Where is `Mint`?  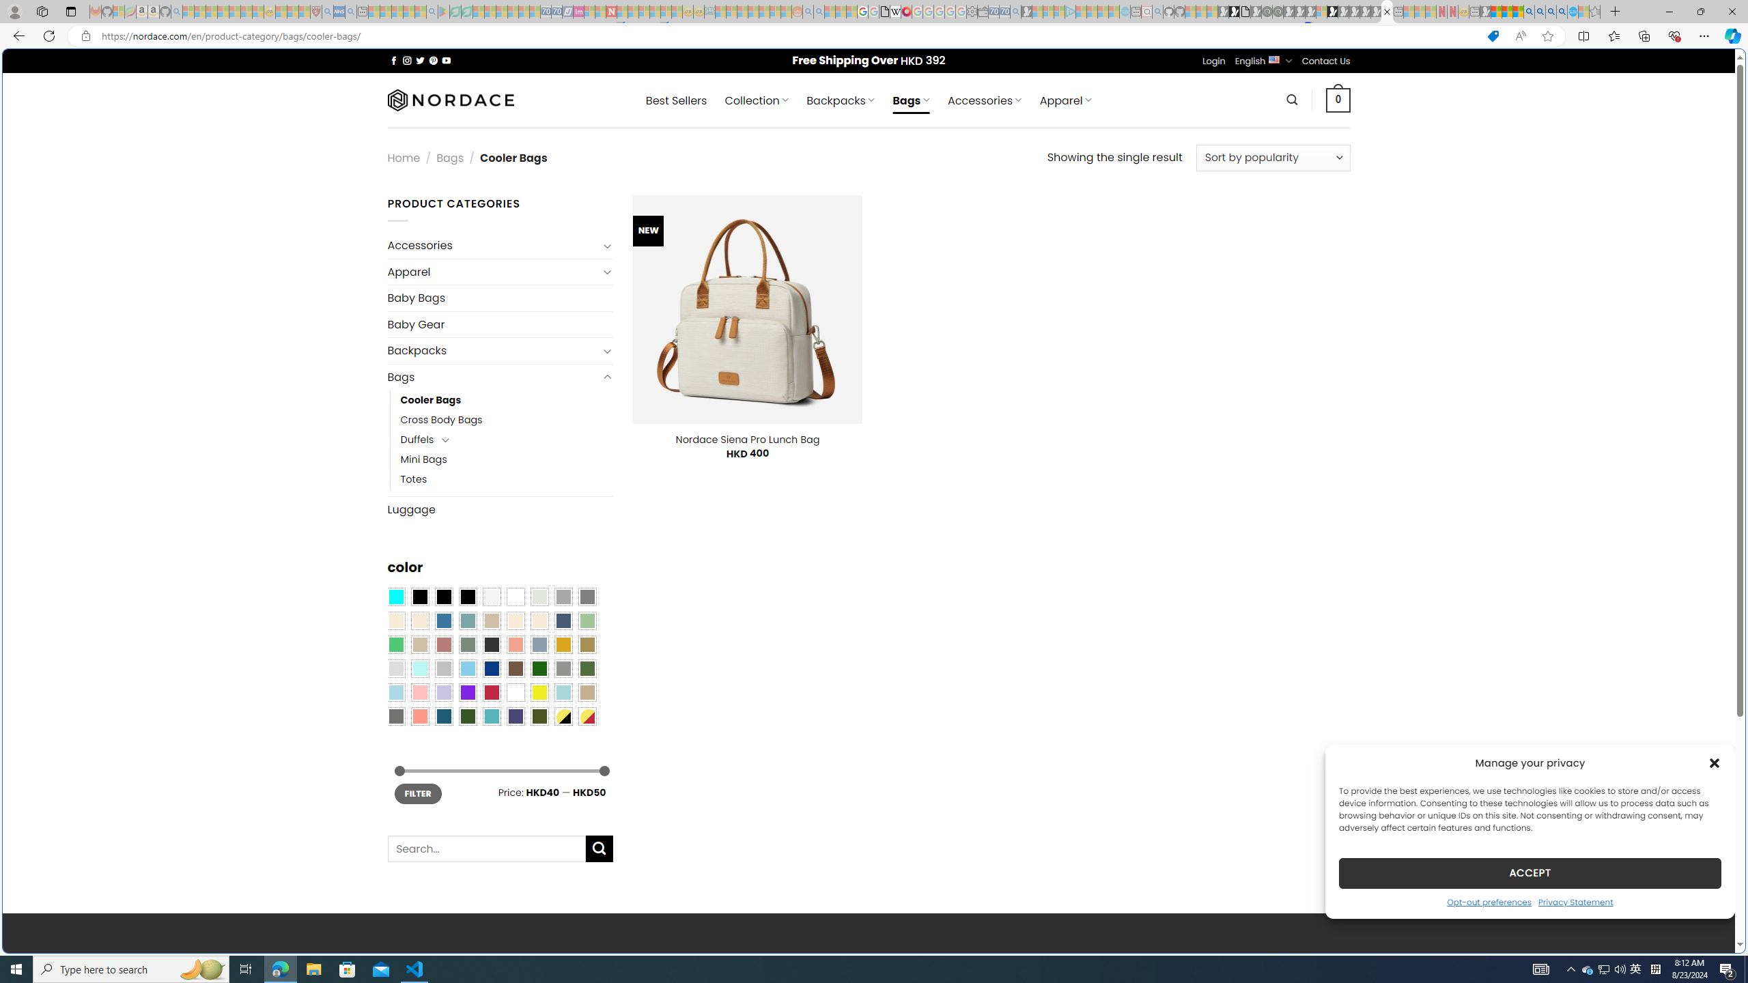 Mint is located at coordinates (419, 669).